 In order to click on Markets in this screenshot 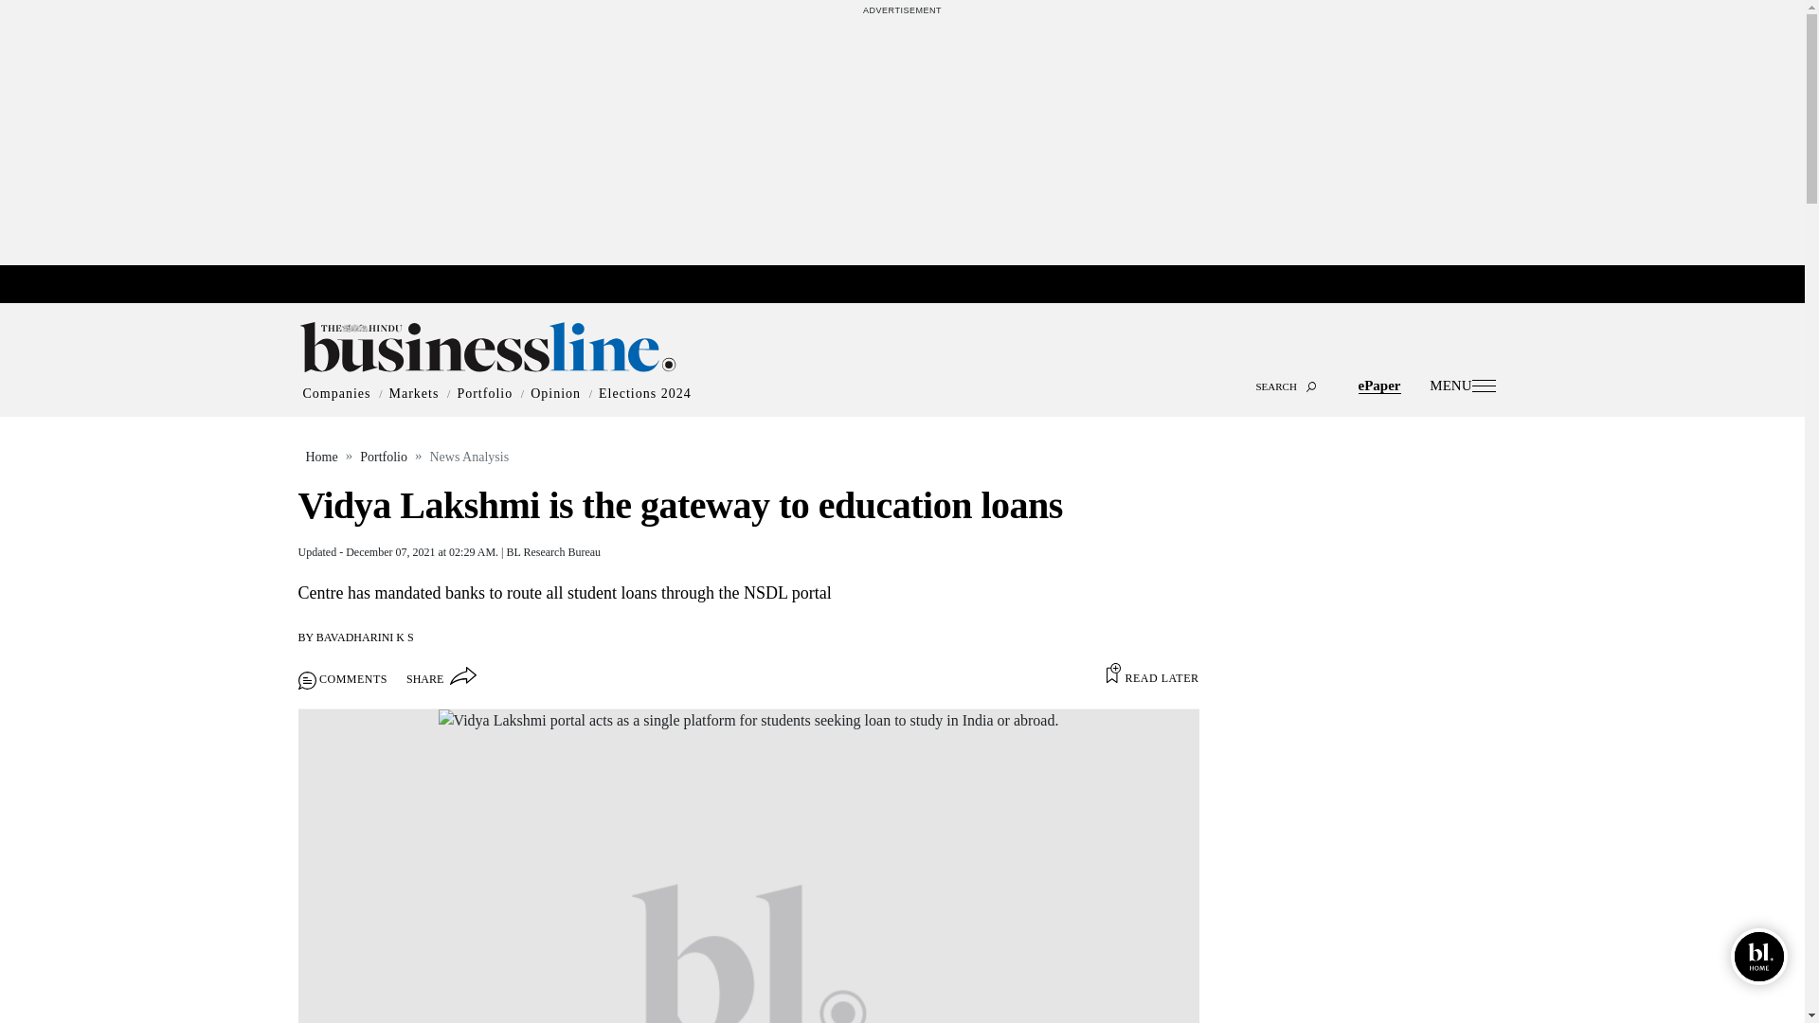, I will do `click(413, 394)`.